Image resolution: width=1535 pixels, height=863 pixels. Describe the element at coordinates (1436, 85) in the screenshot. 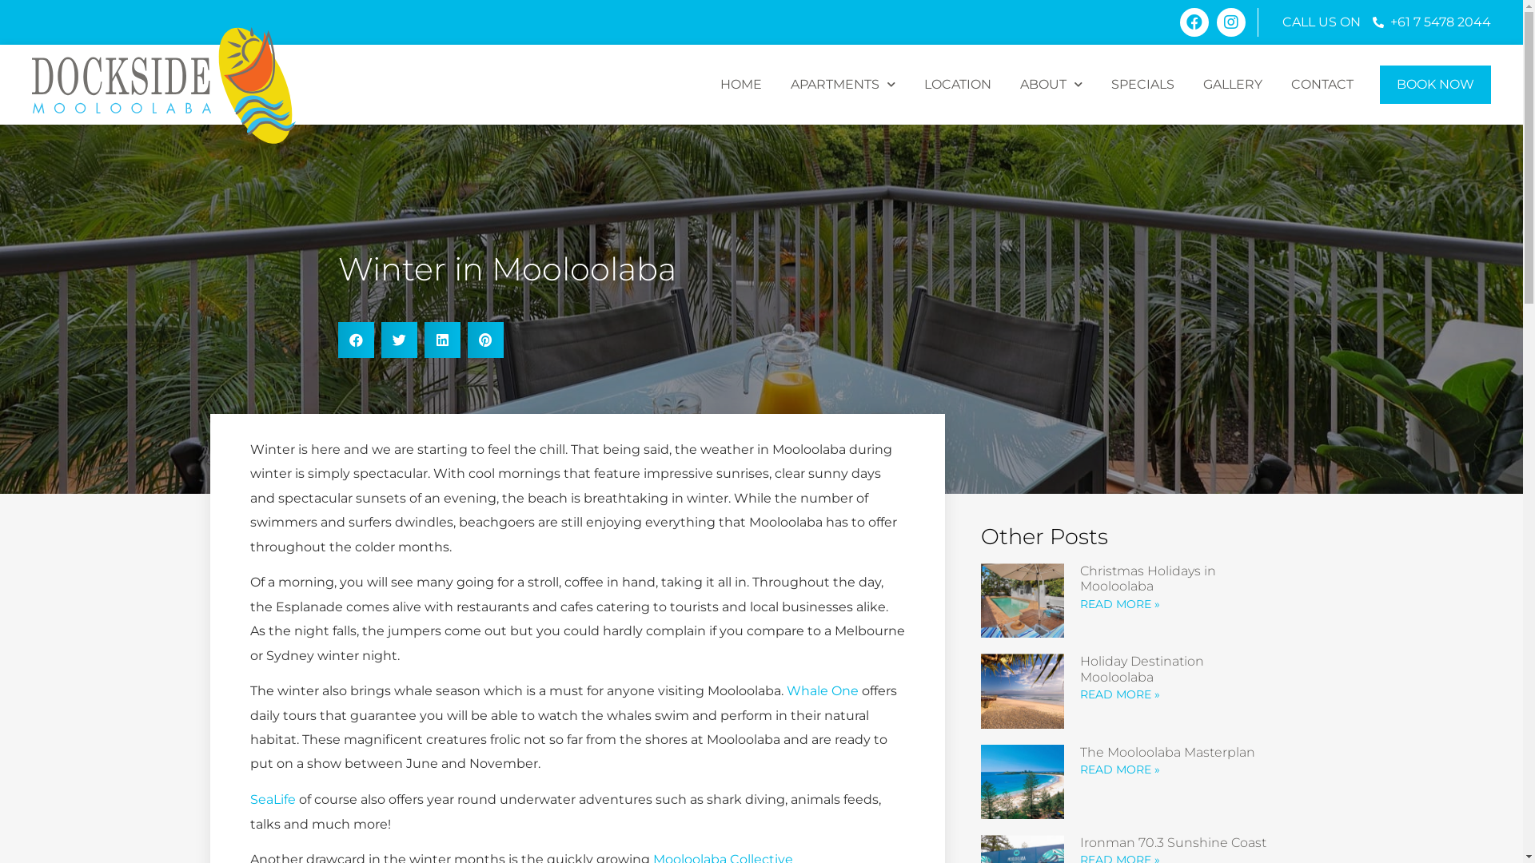

I see `BOOK NOW` at that location.